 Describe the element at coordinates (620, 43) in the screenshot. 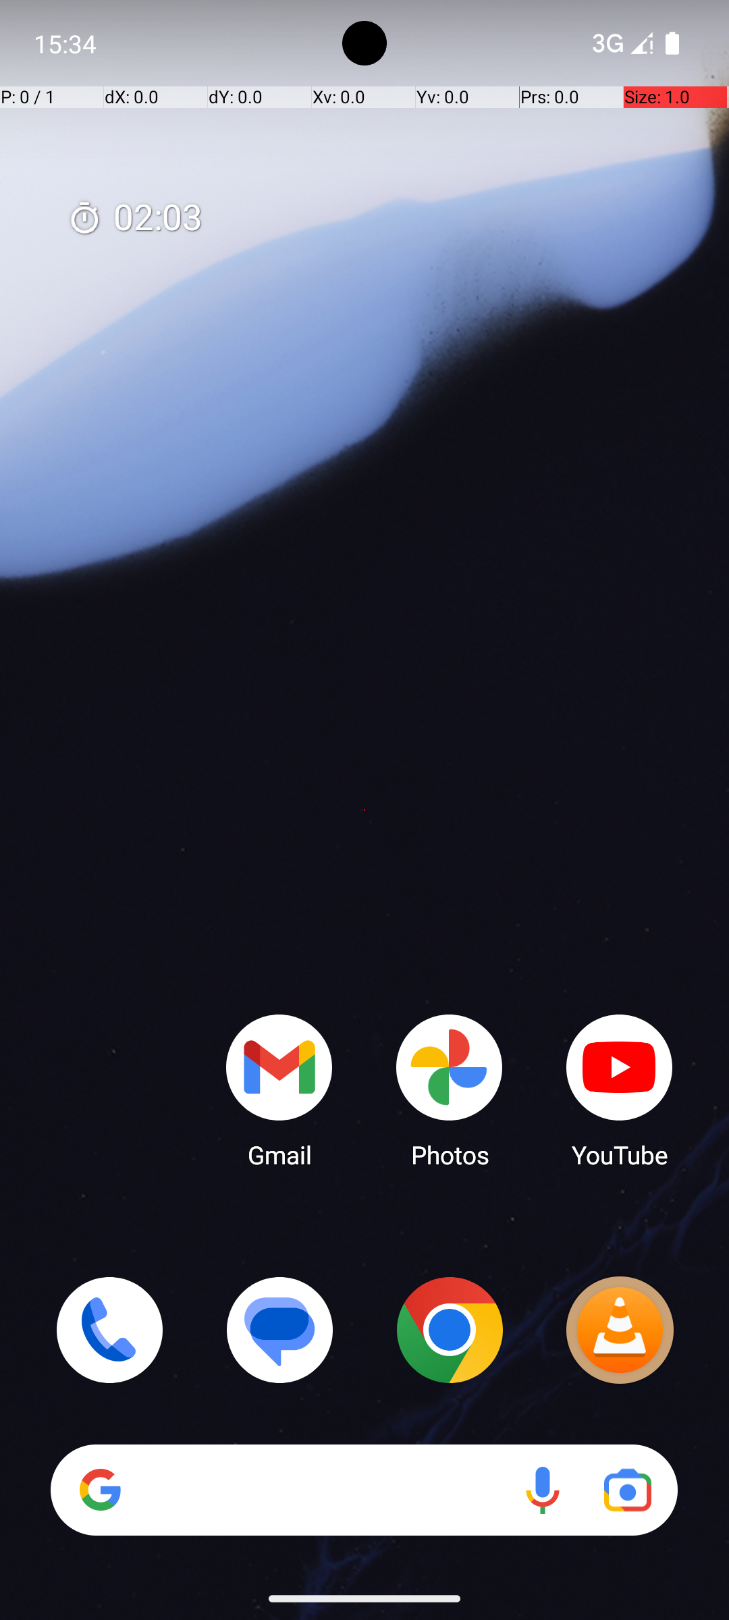

I see `Phone two bars.` at that location.